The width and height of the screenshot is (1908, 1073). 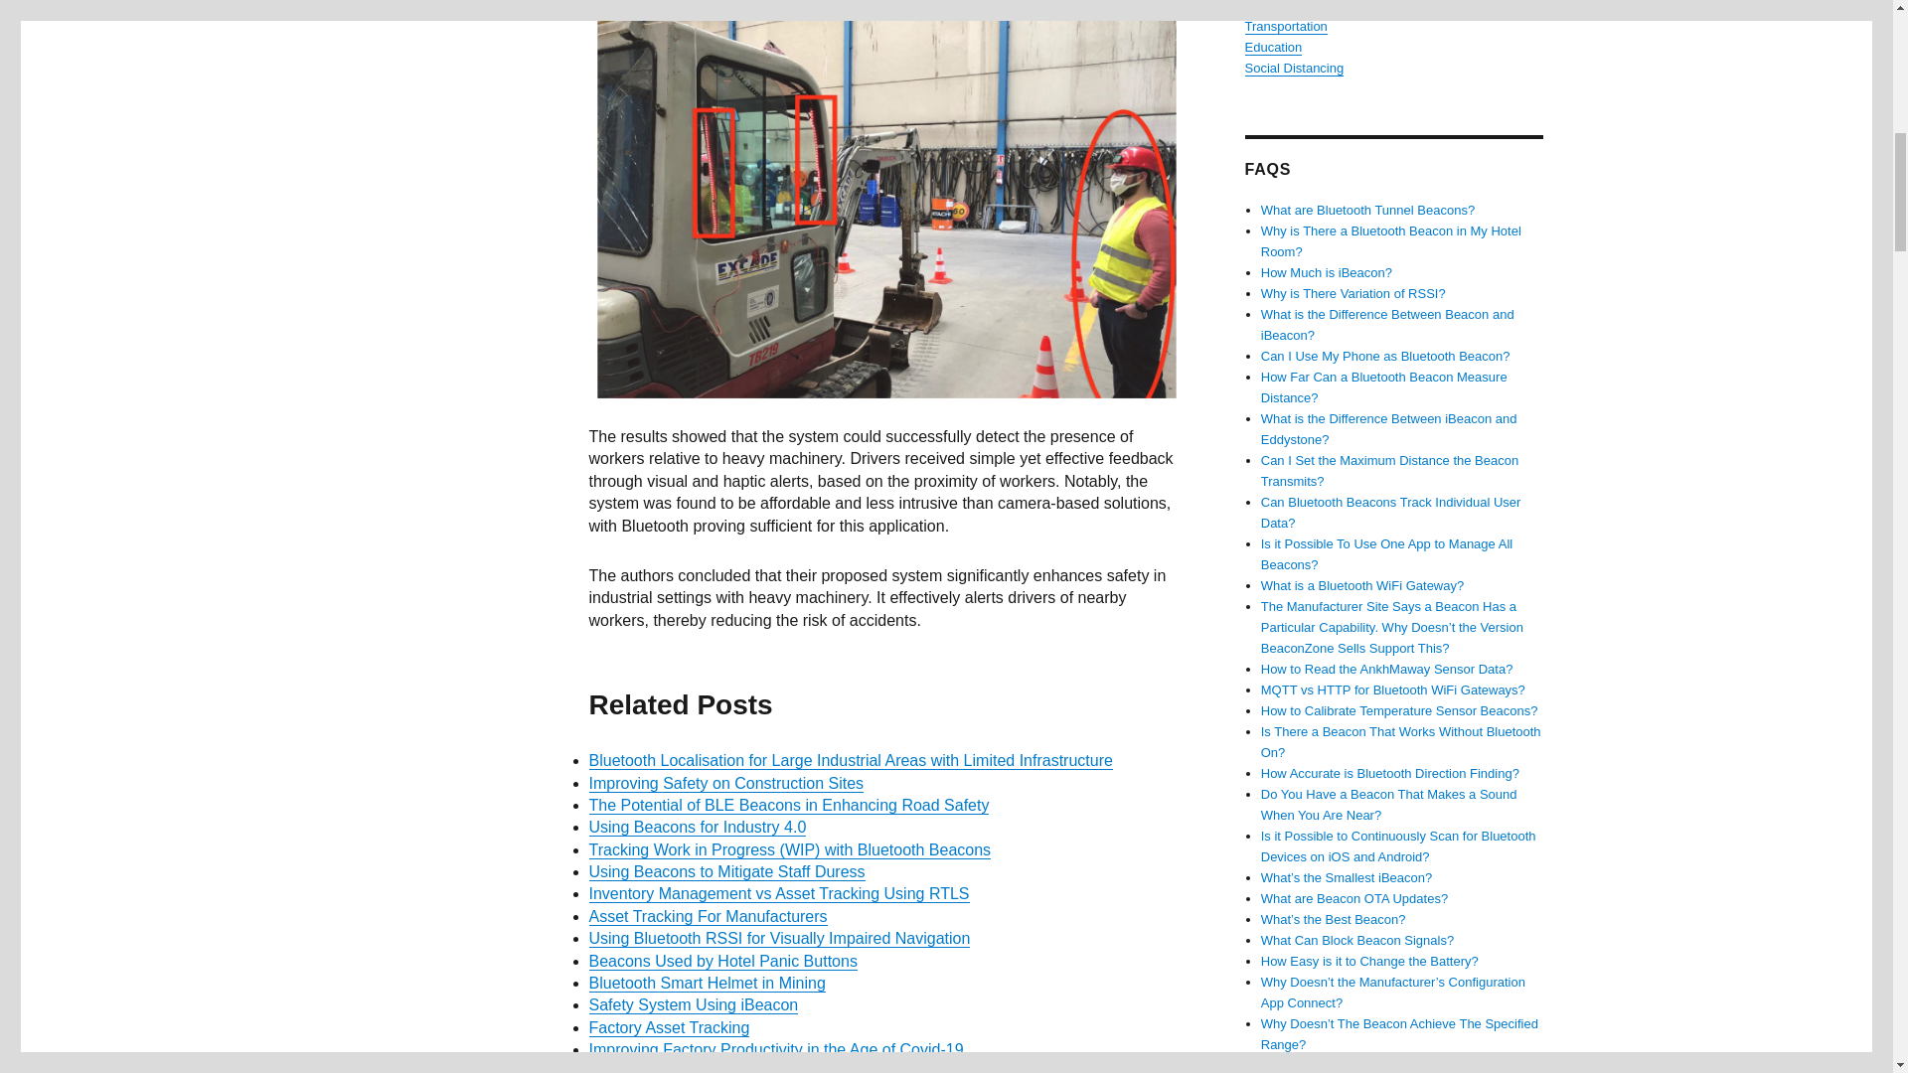 I want to click on Using Beacons to Mitigate Staff Duress, so click(x=725, y=871).